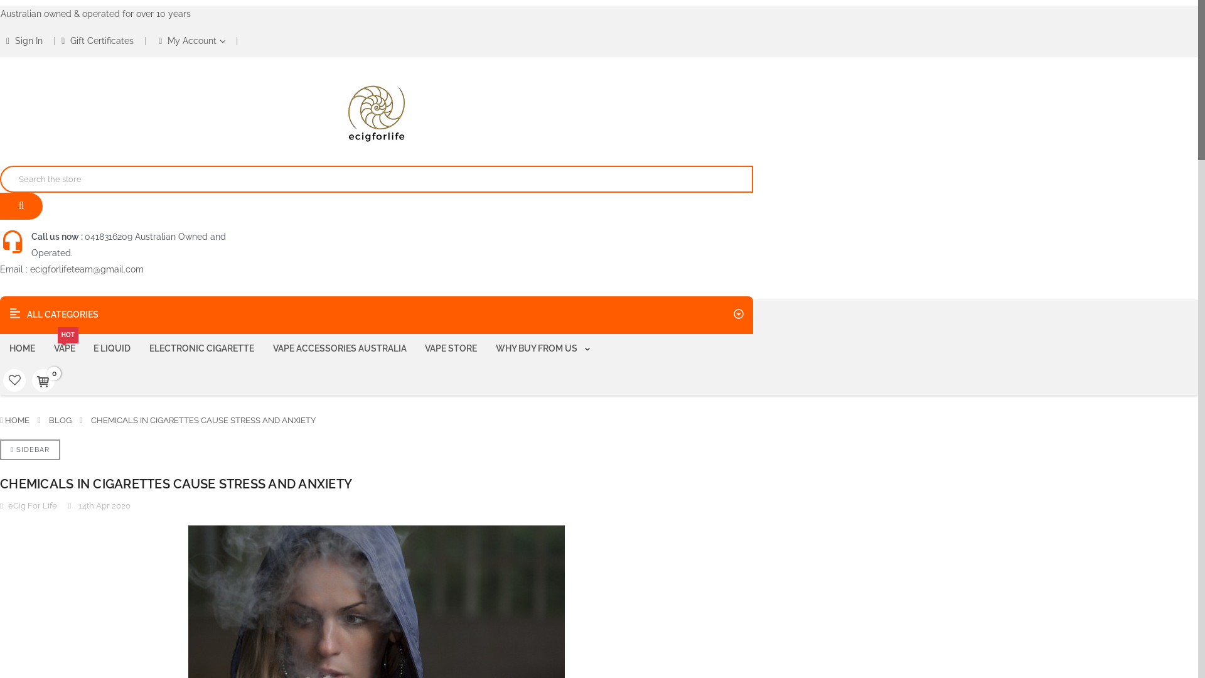  What do you see at coordinates (340, 349) in the screenshot?
I see `VAPE ACCESSORIES AUSTRALIA` at bounding box center [340, 349].